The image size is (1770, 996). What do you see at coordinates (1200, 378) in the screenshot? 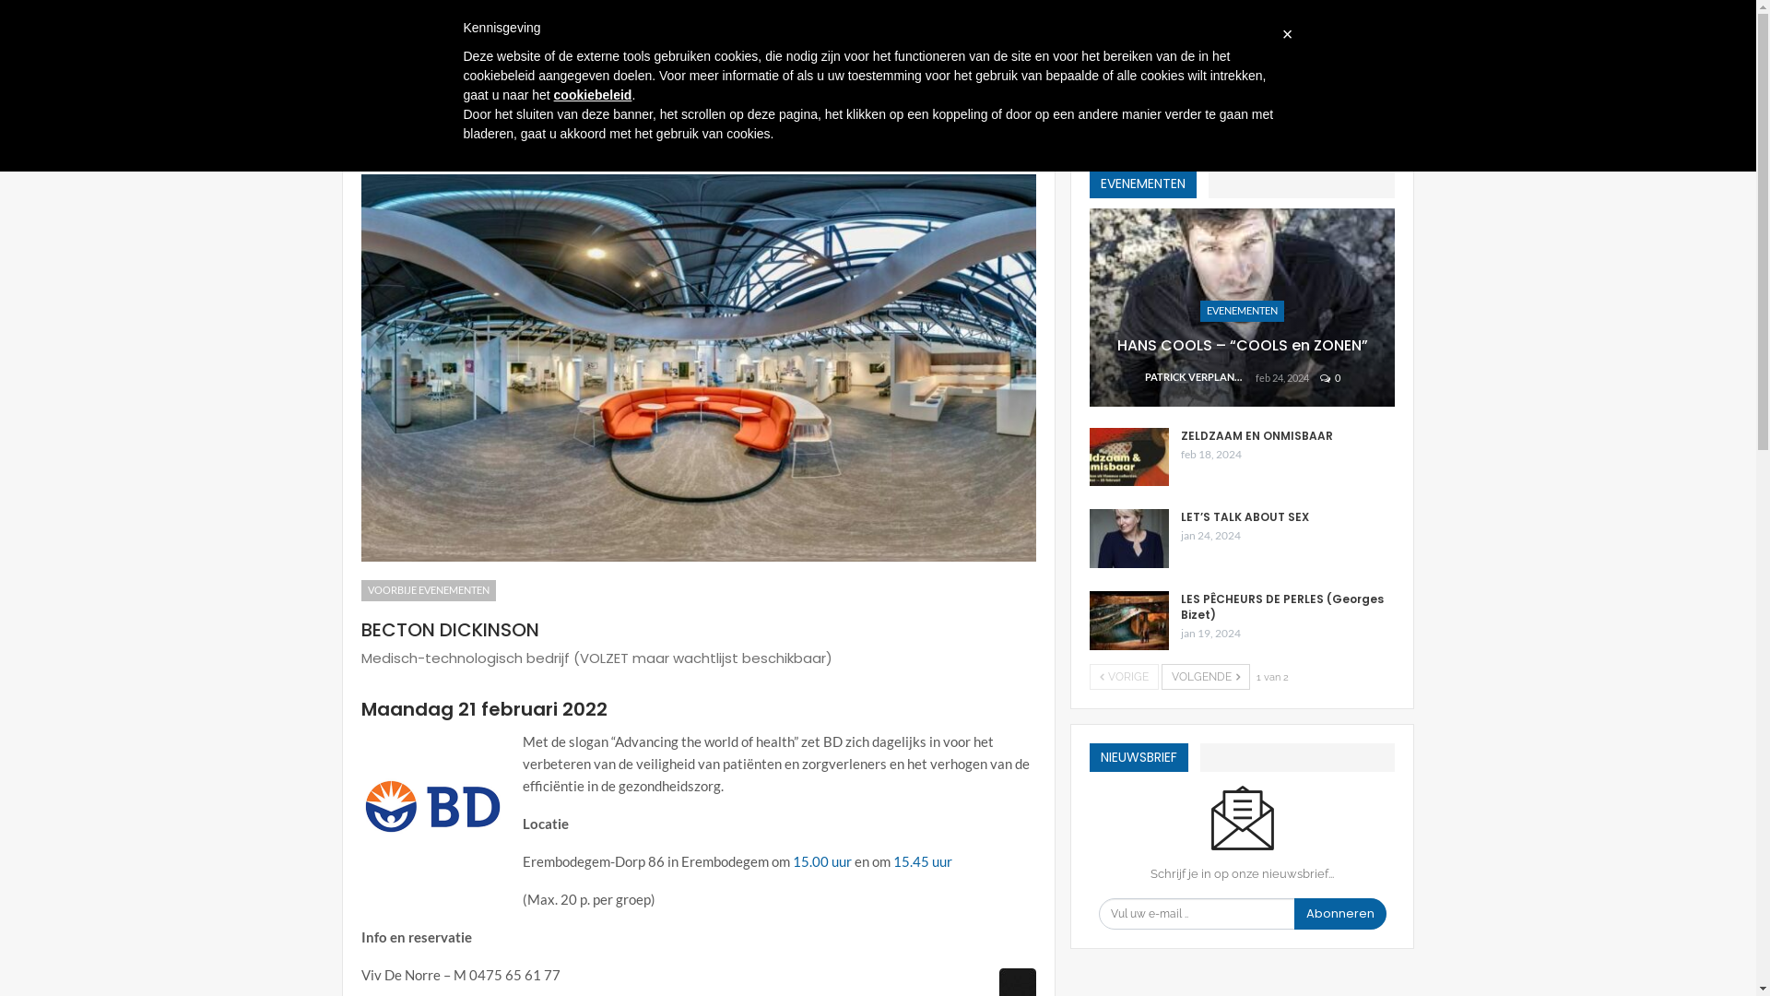
I see `PATRICK VERPLANKEN` at bounding box center [1200, 378].